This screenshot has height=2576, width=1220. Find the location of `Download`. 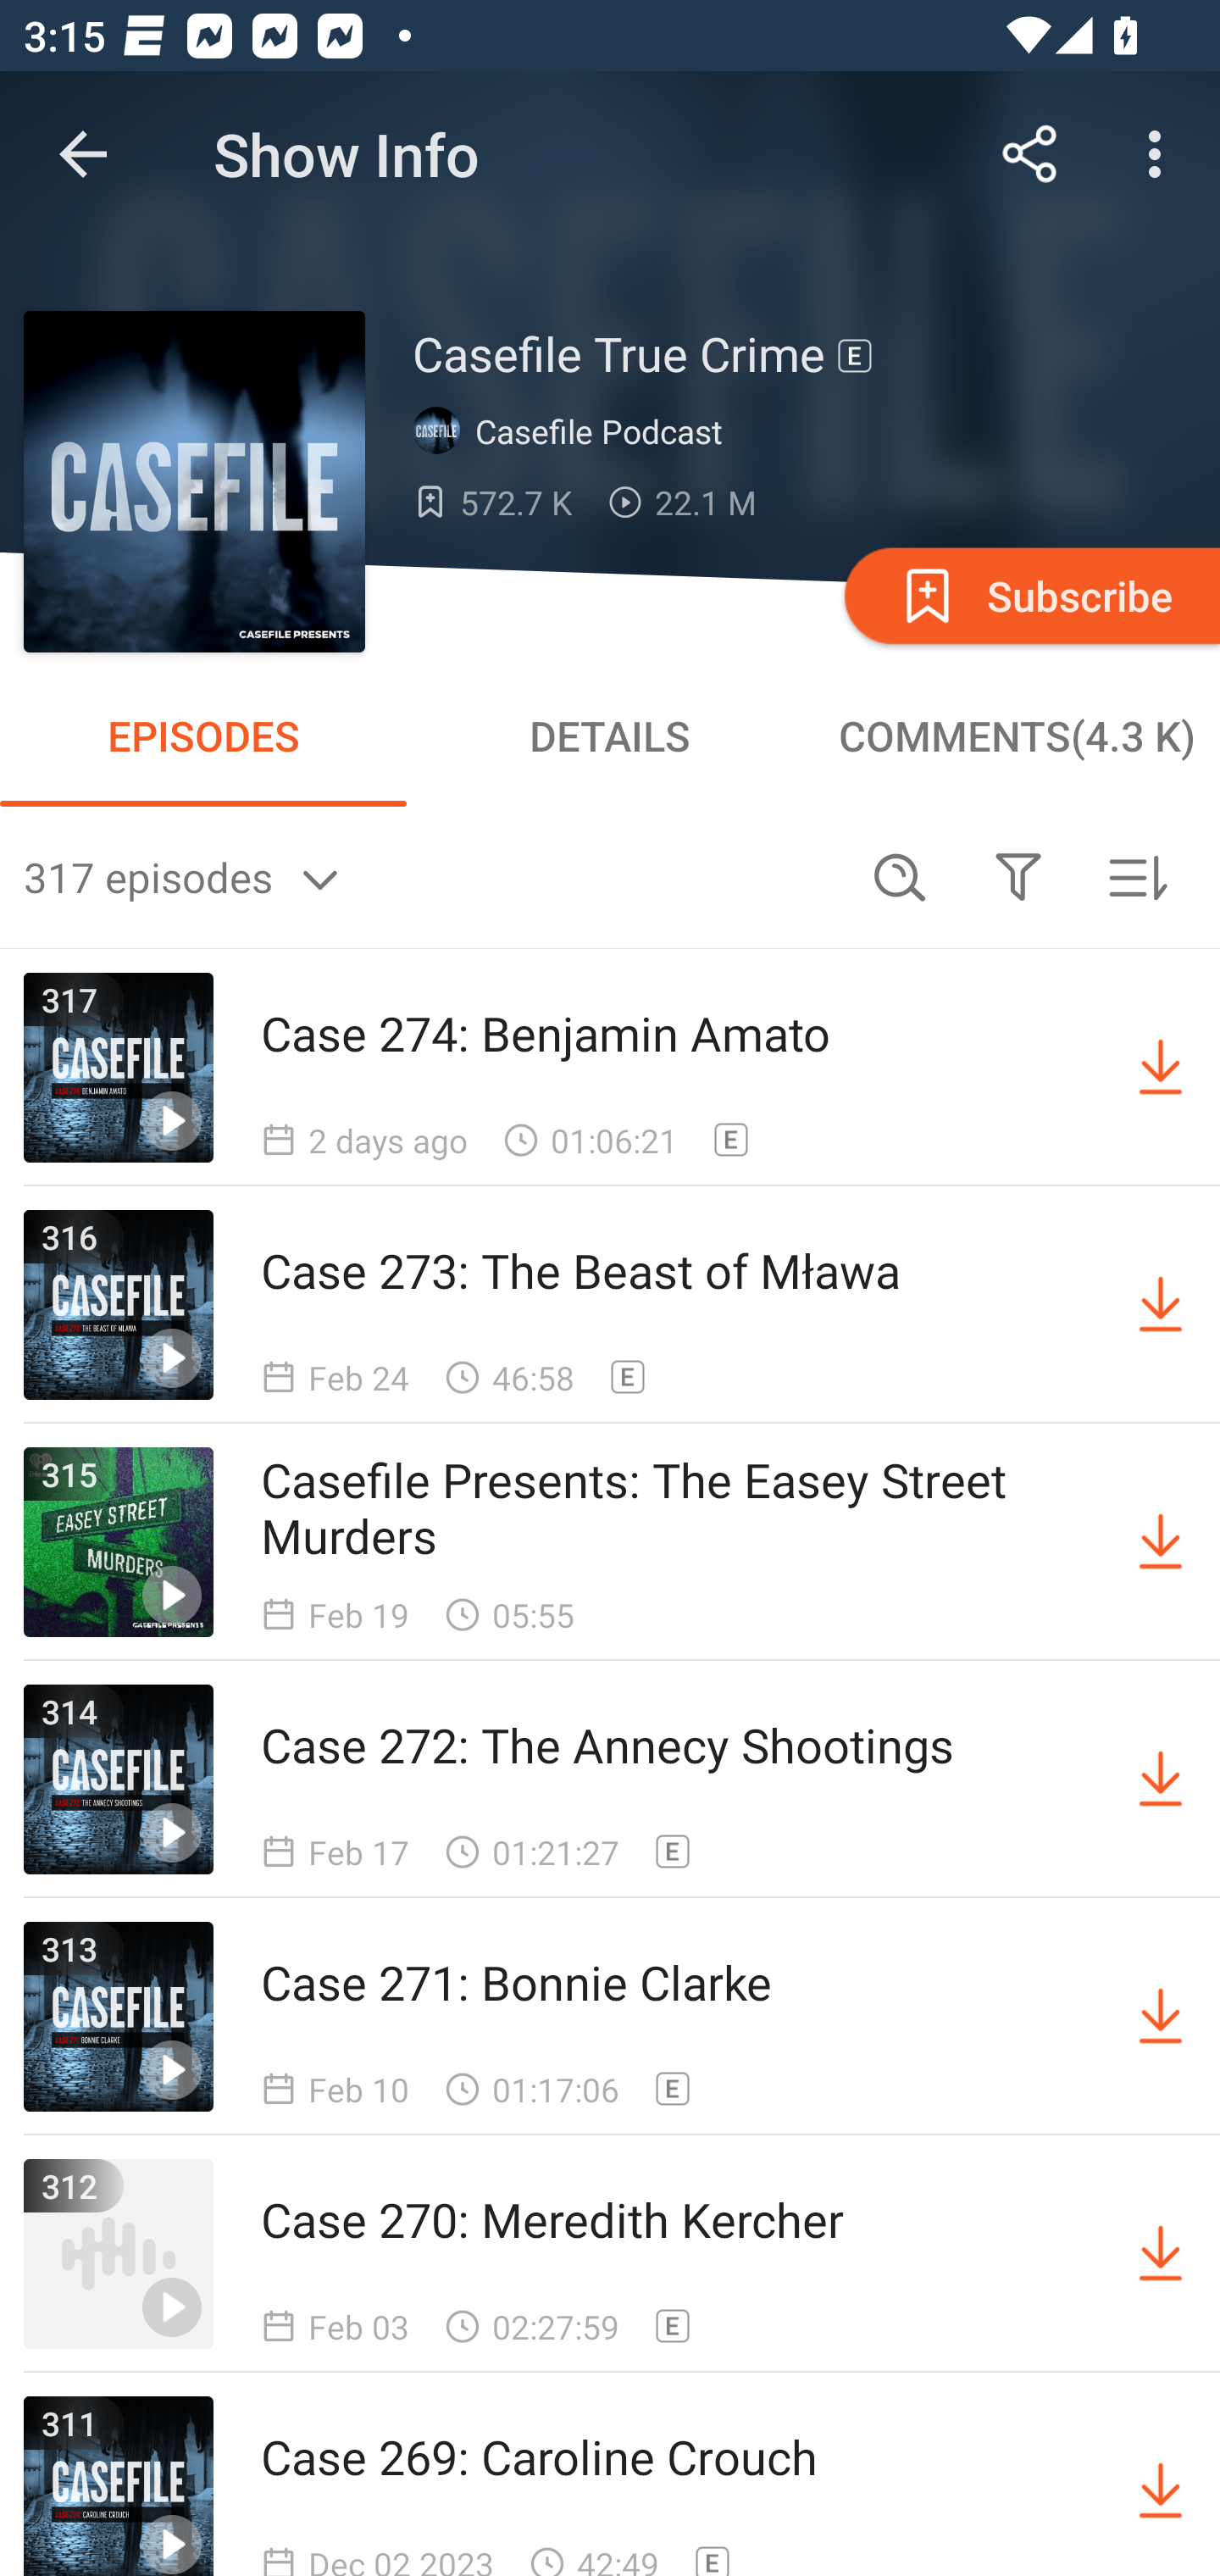

Download is located at coordinates (1161, 2254).